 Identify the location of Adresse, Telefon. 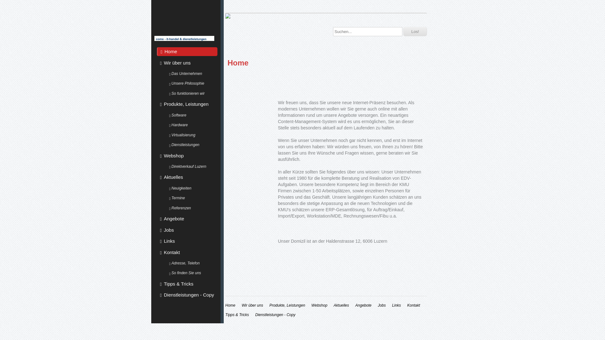
(192, 263).